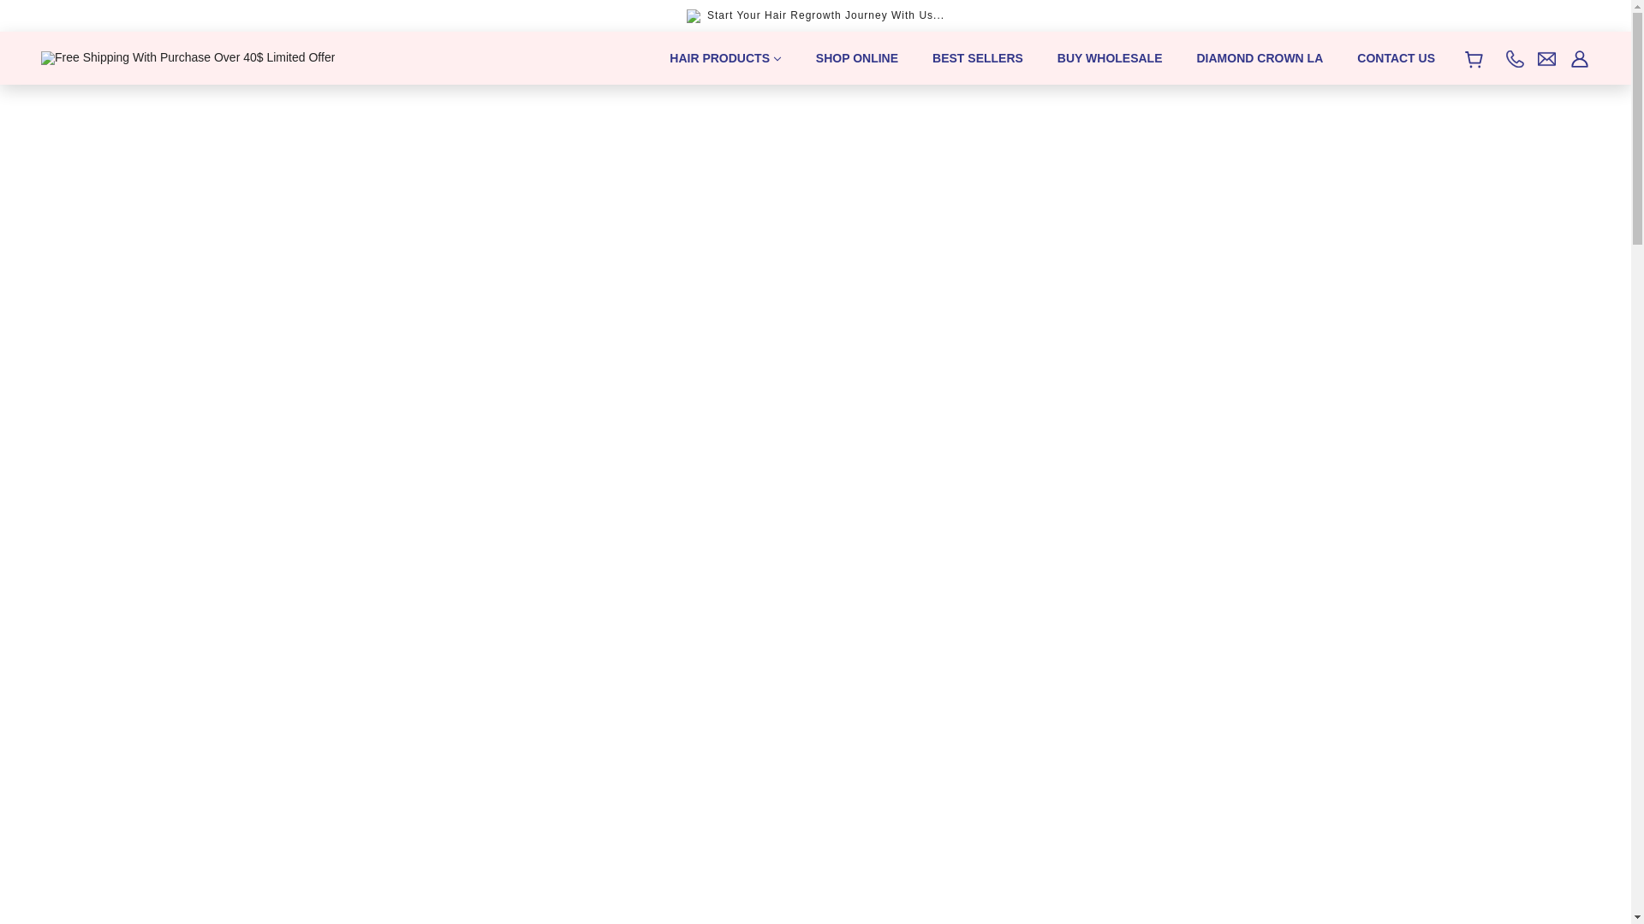 This screenshot has width=1644, height=924. Describe the element at coordinates (1110, 58) in the screenshot. I see `BUY WHOLESALE` at that location.